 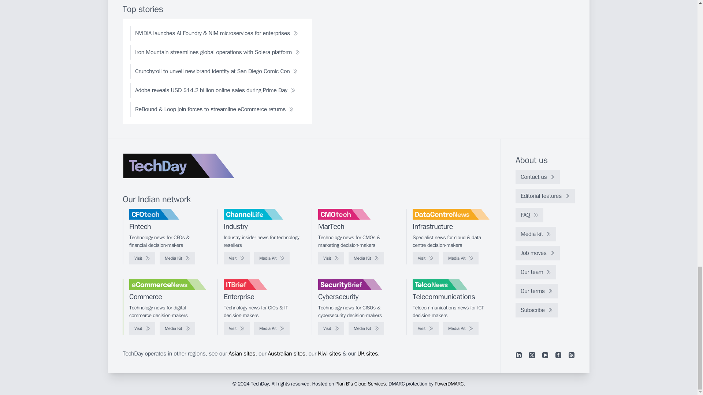 I want to click on Media Kit, so click(x=177, y=258).